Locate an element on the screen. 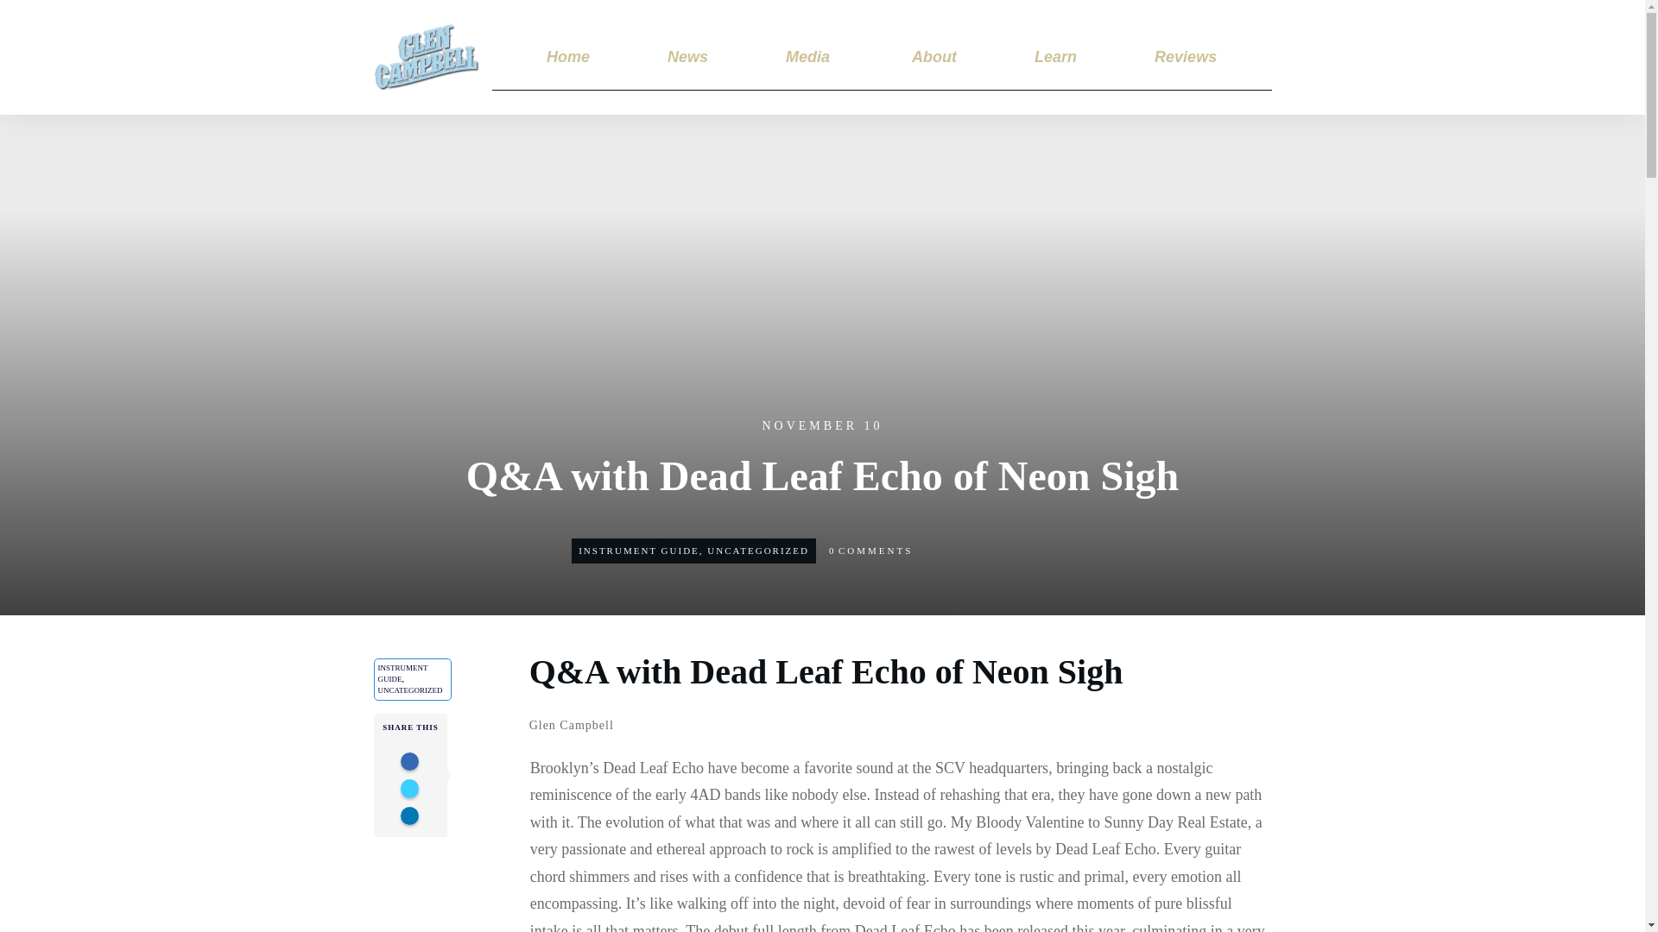 The image size is (1658, 932). Uncategorized is located at coordinates (409, 690).